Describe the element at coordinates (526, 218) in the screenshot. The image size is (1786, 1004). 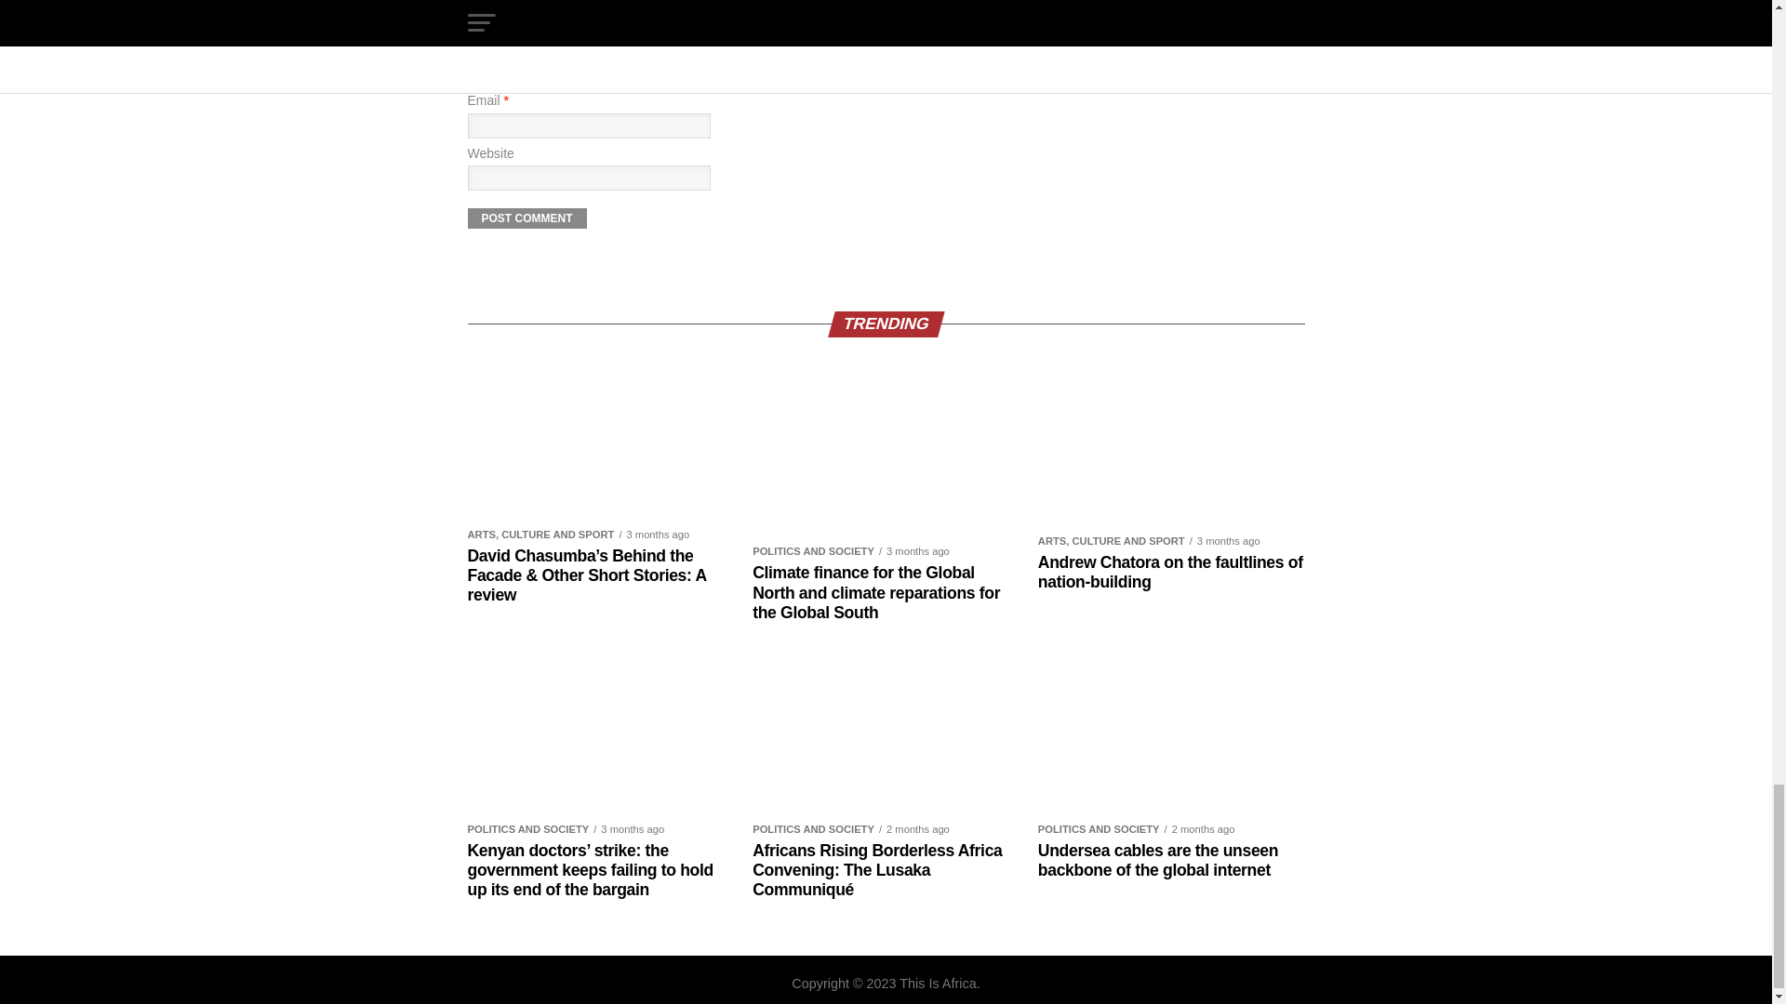
I see `Post Comment` at that location.